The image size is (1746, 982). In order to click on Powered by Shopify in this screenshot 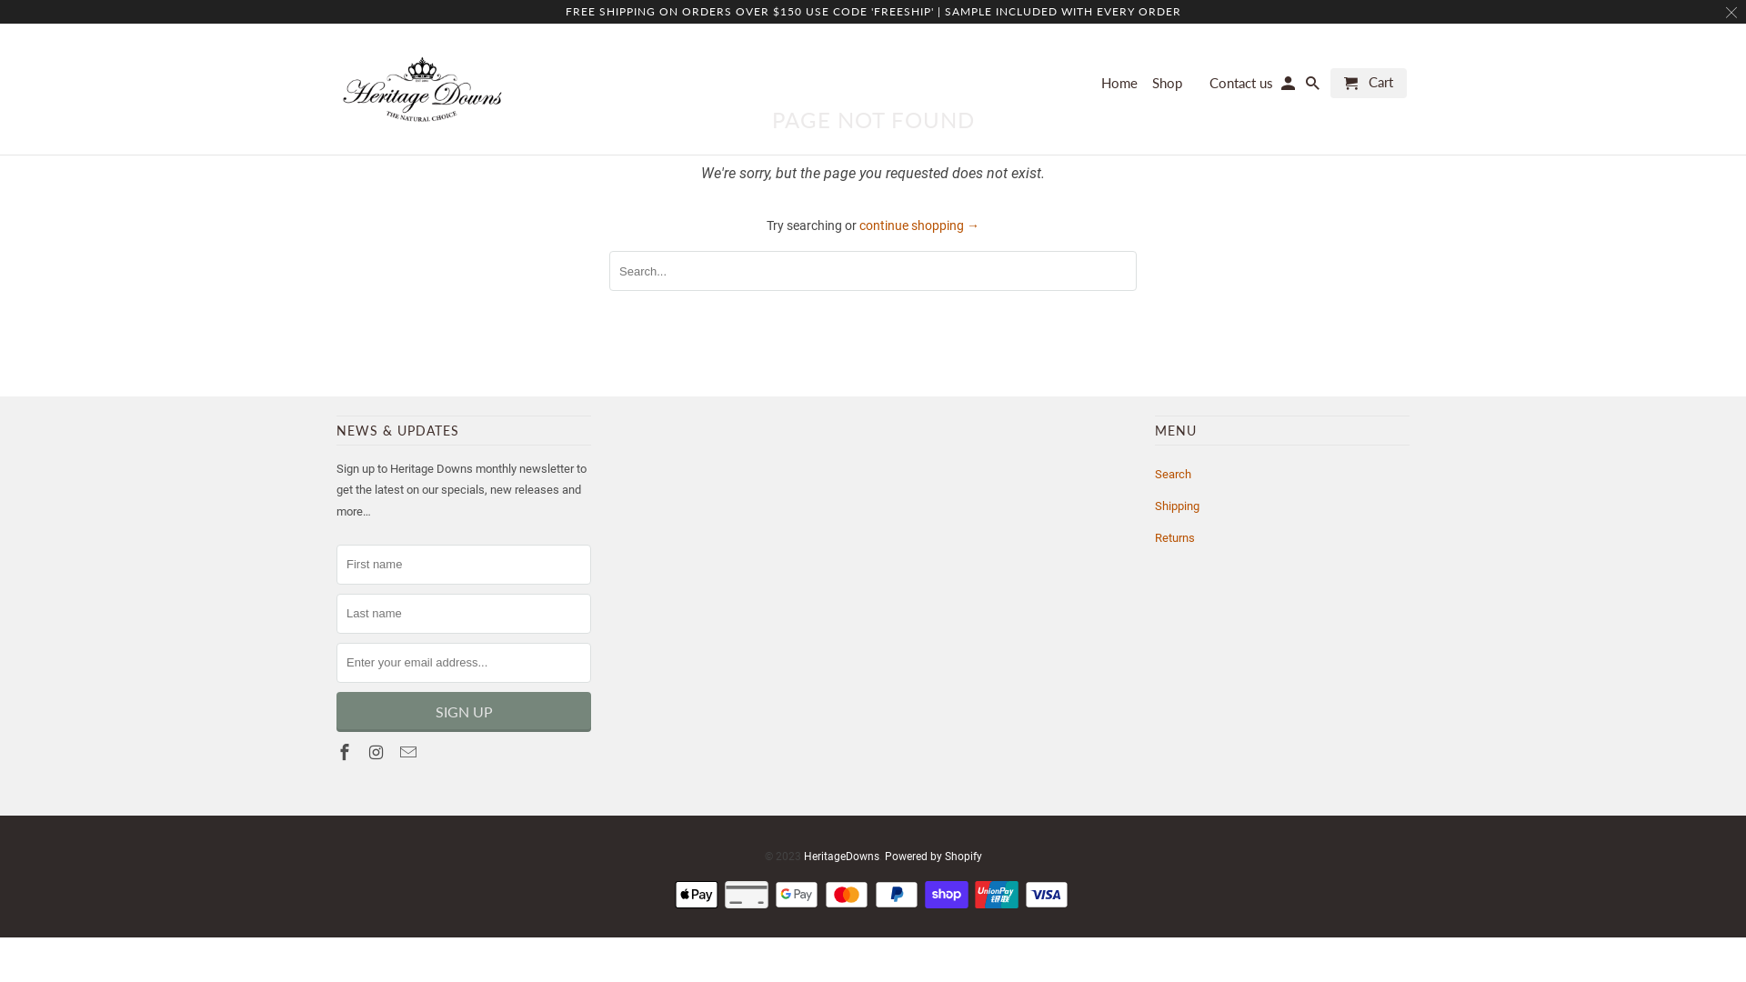, I will do `click(933, 857)`.